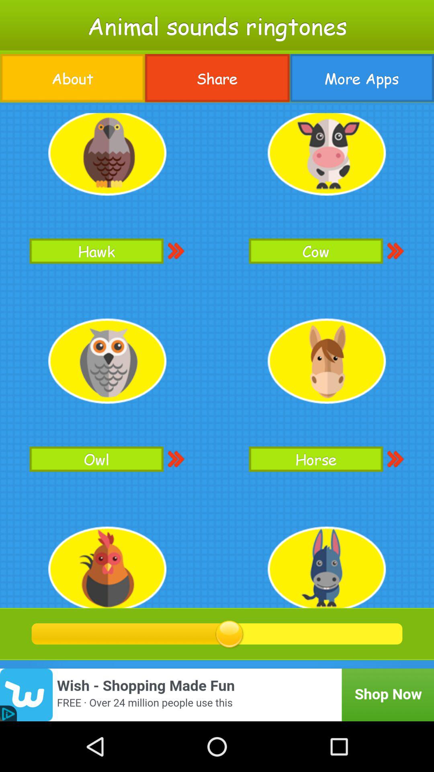 The image size is (434, 772). I want to click on flip to more apps icon, so click(362, 78).